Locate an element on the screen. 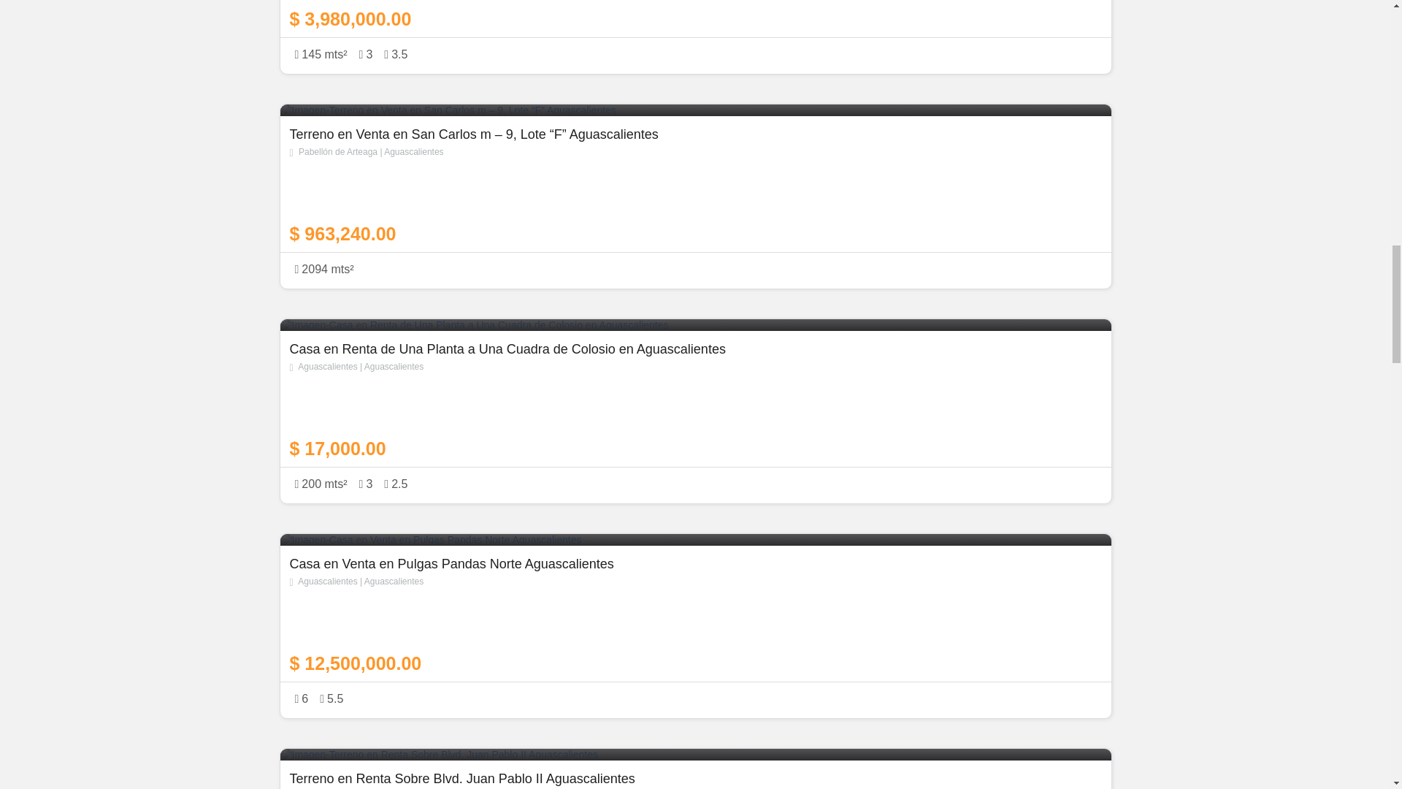 The height and width of the screenshot is (789, 1402). Terreno en Renta Sobre Blvd. Juan Pablo II Aguascalientes is located at coordinates (696, 754).